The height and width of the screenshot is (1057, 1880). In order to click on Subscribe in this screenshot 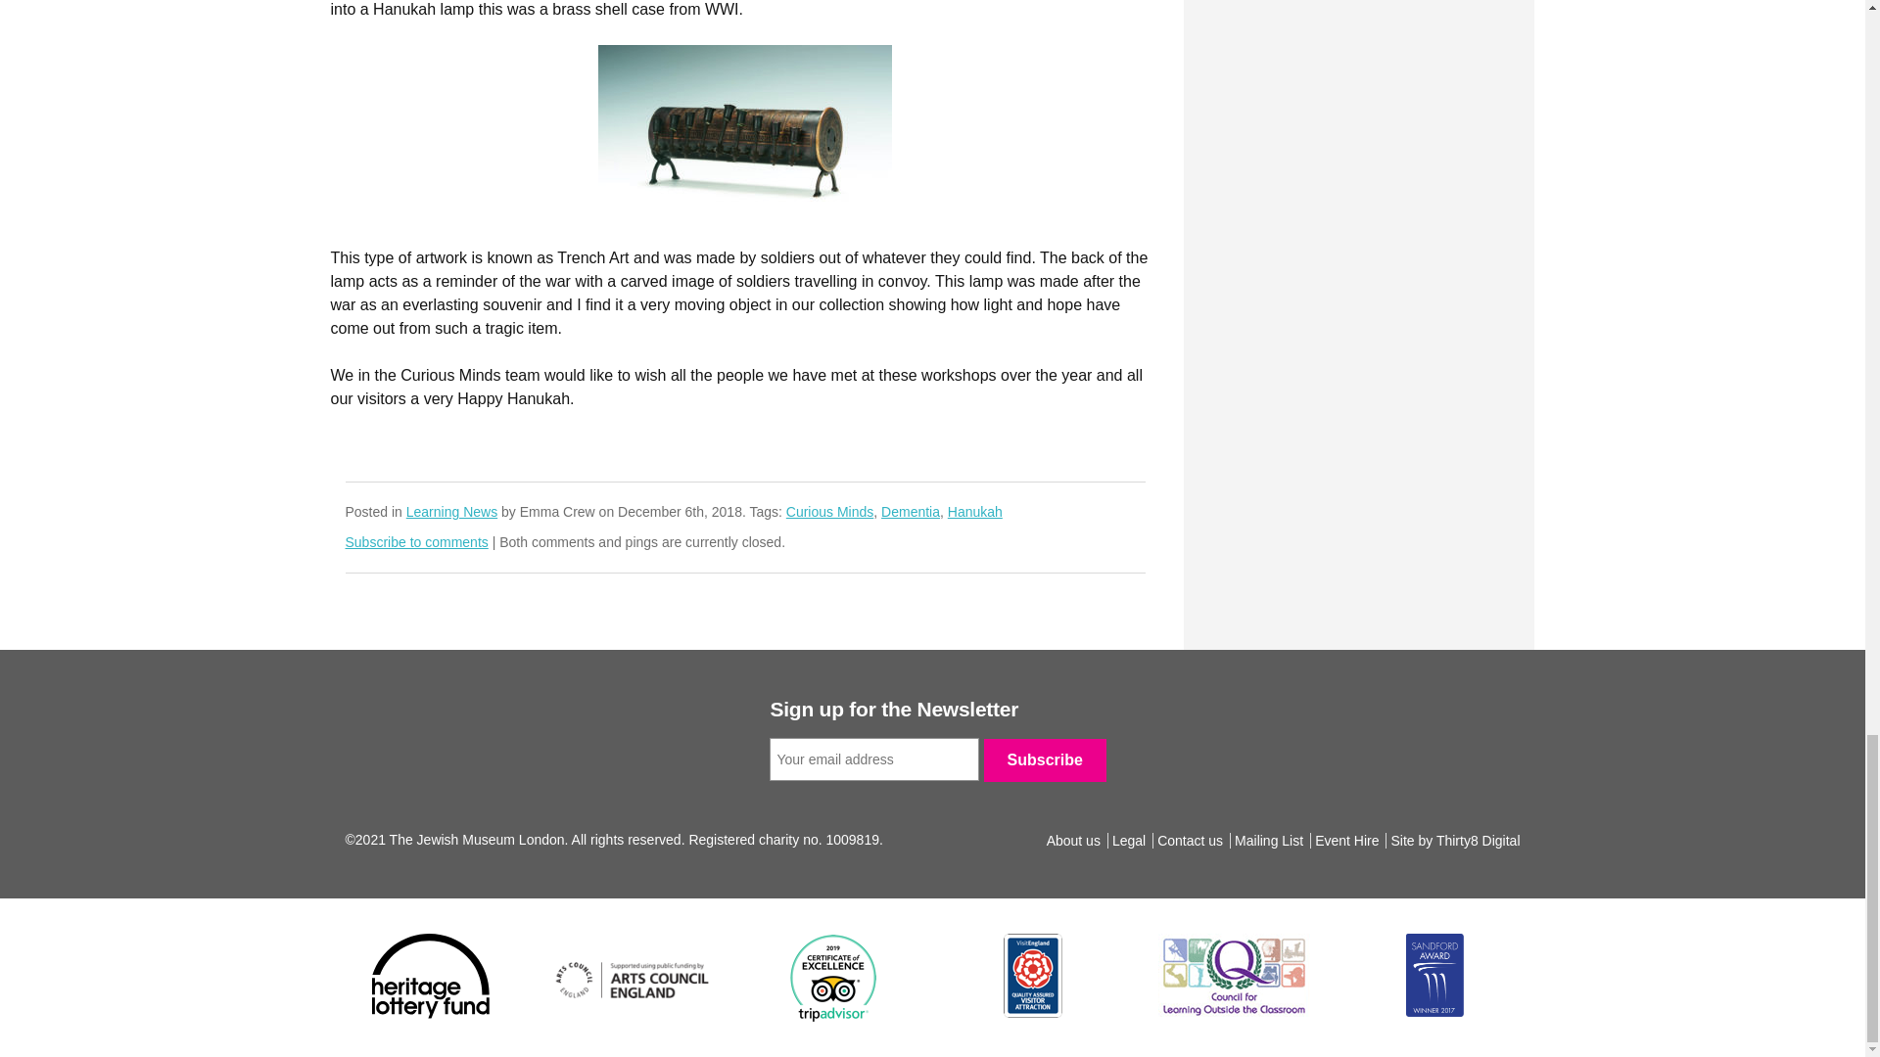, I will do `click(1045, 759)`.